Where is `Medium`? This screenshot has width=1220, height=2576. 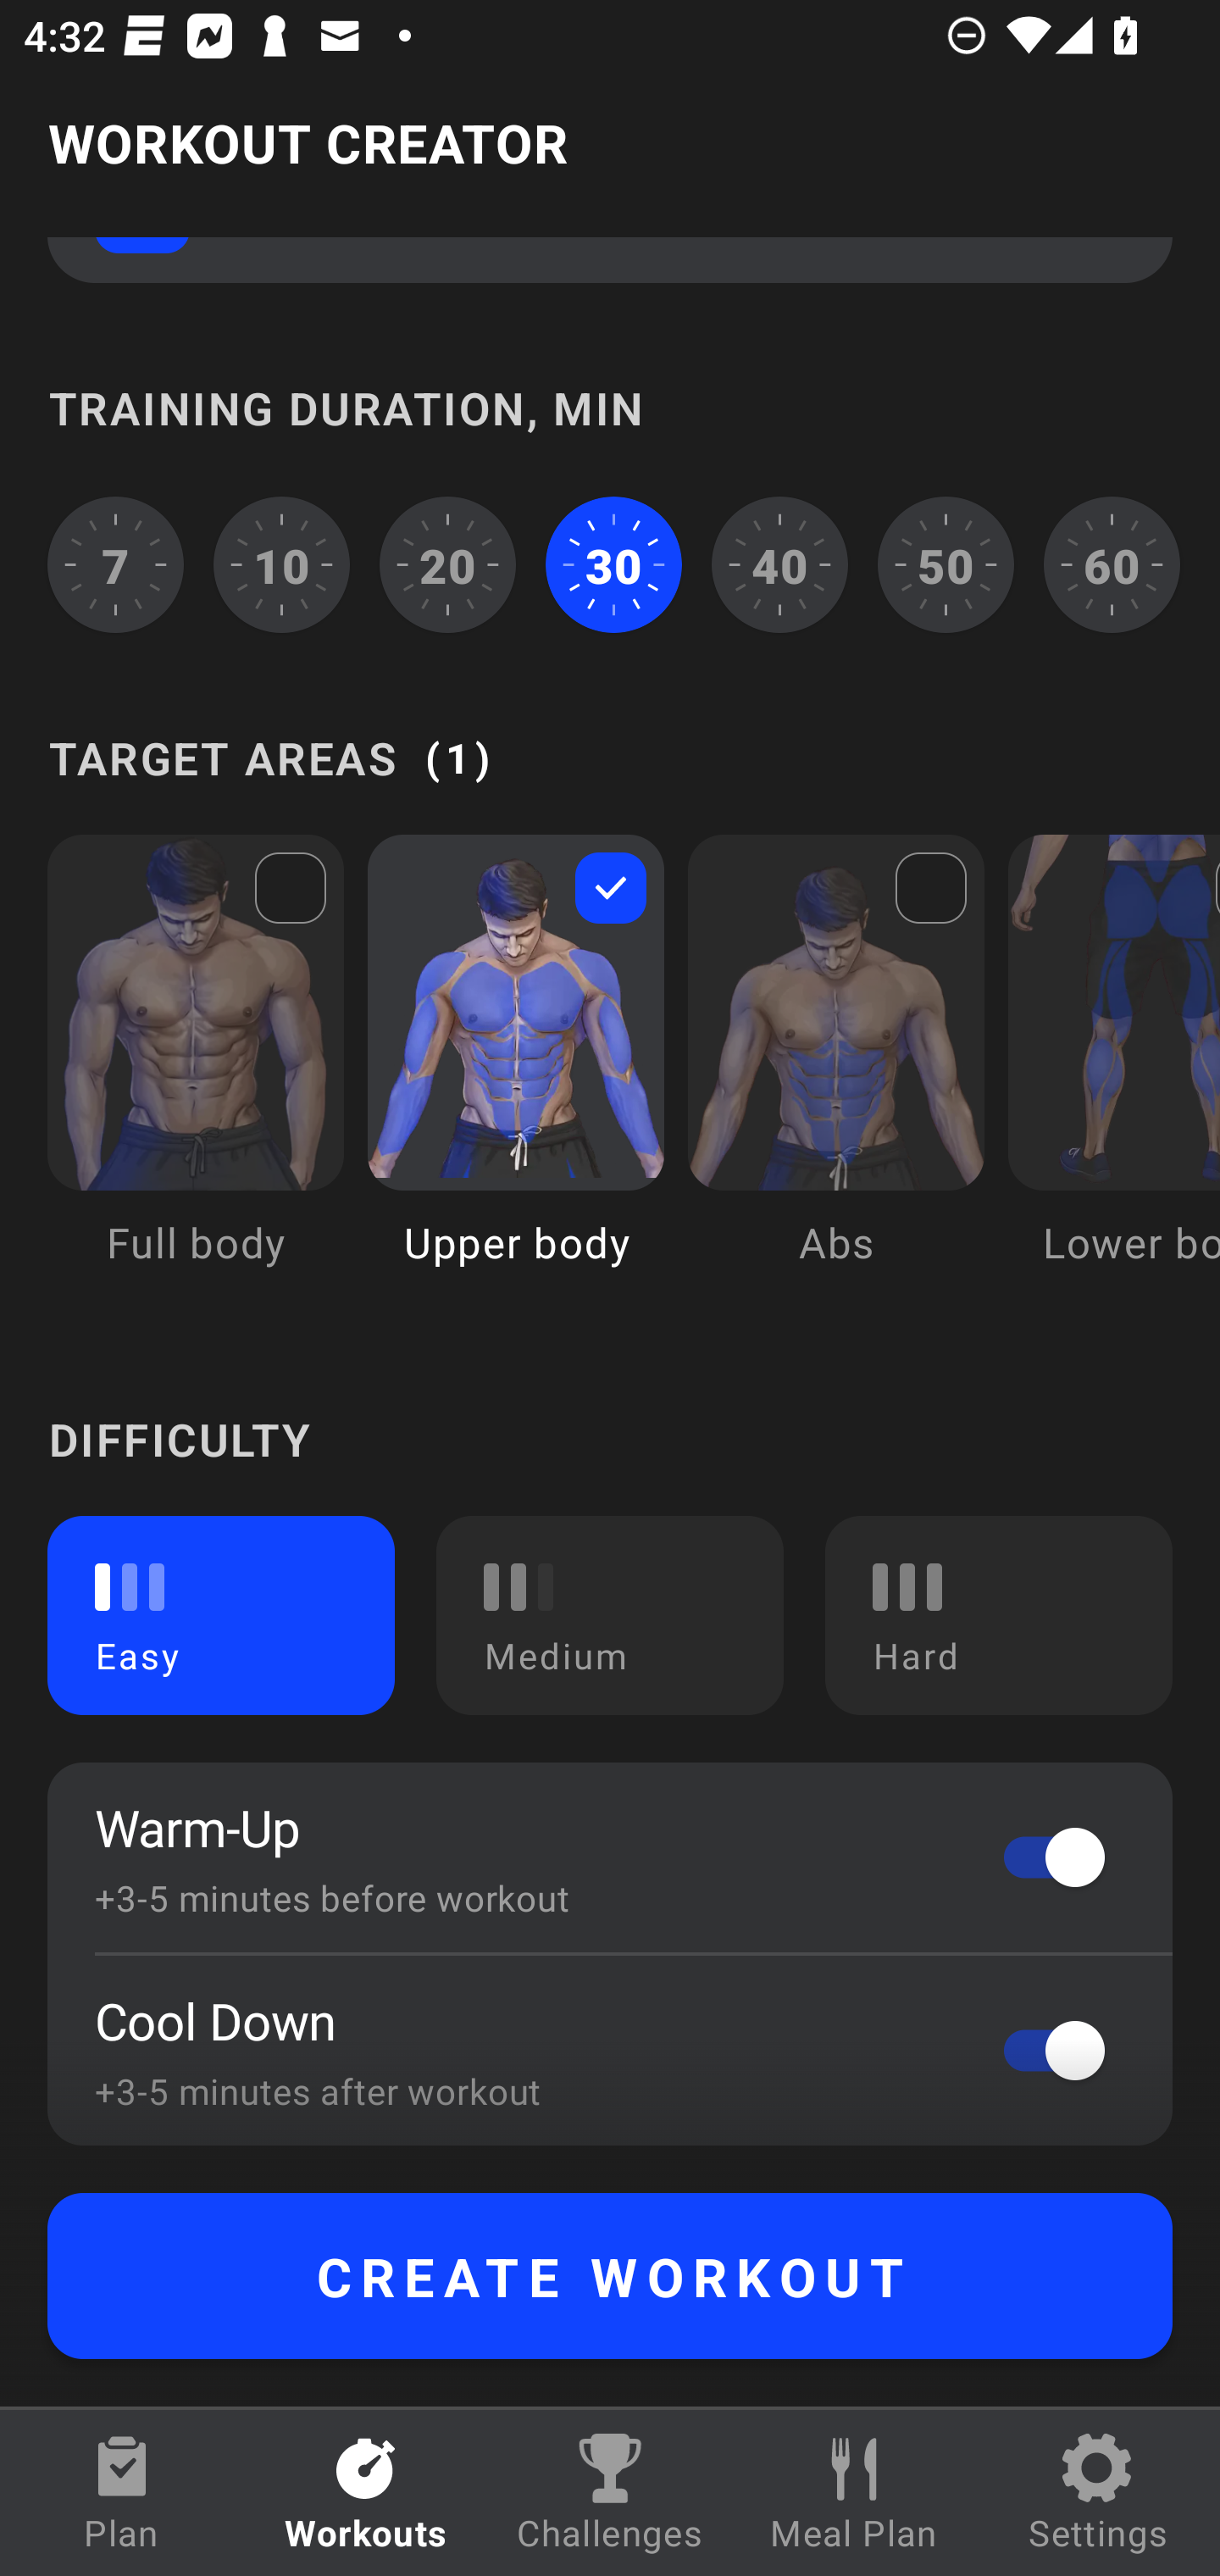 Medium is located at coordinates (610, 1615).